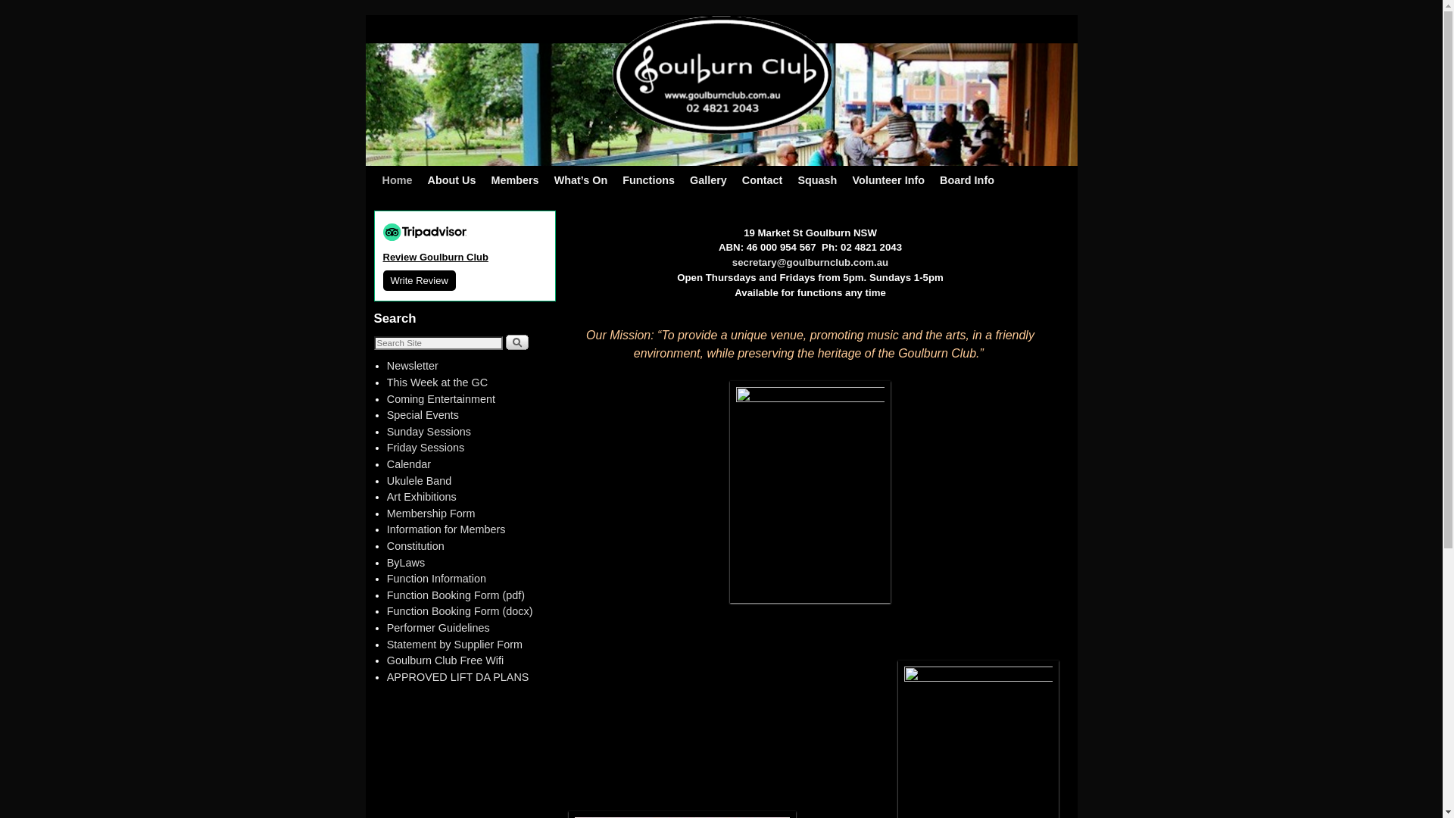 The width and height of the screenshot is (1454, 818). I want to click on Constitution, so click(416, 546).